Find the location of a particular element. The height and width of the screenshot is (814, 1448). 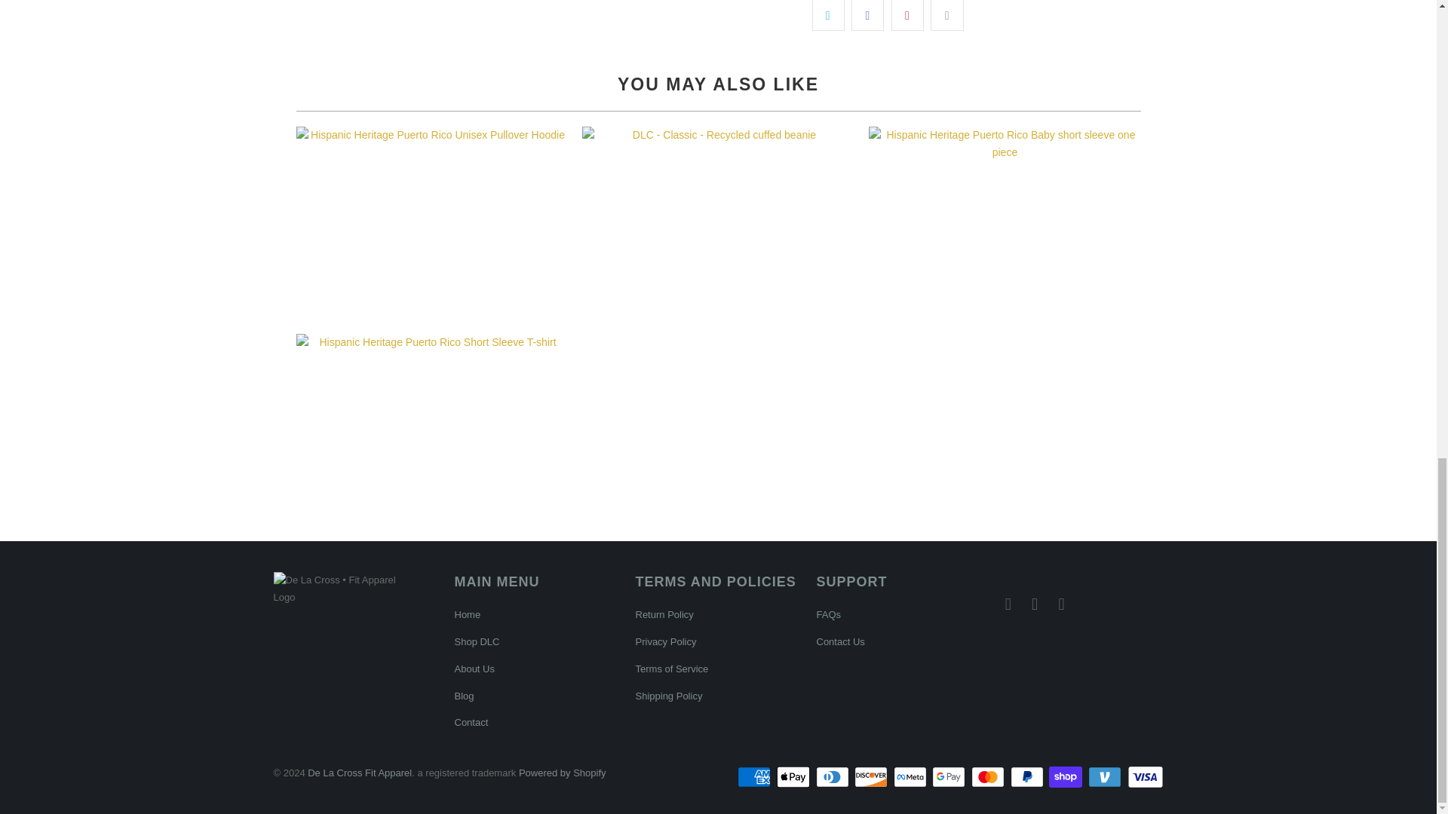

Share this on Twitter is located at coordinates (827, 15).